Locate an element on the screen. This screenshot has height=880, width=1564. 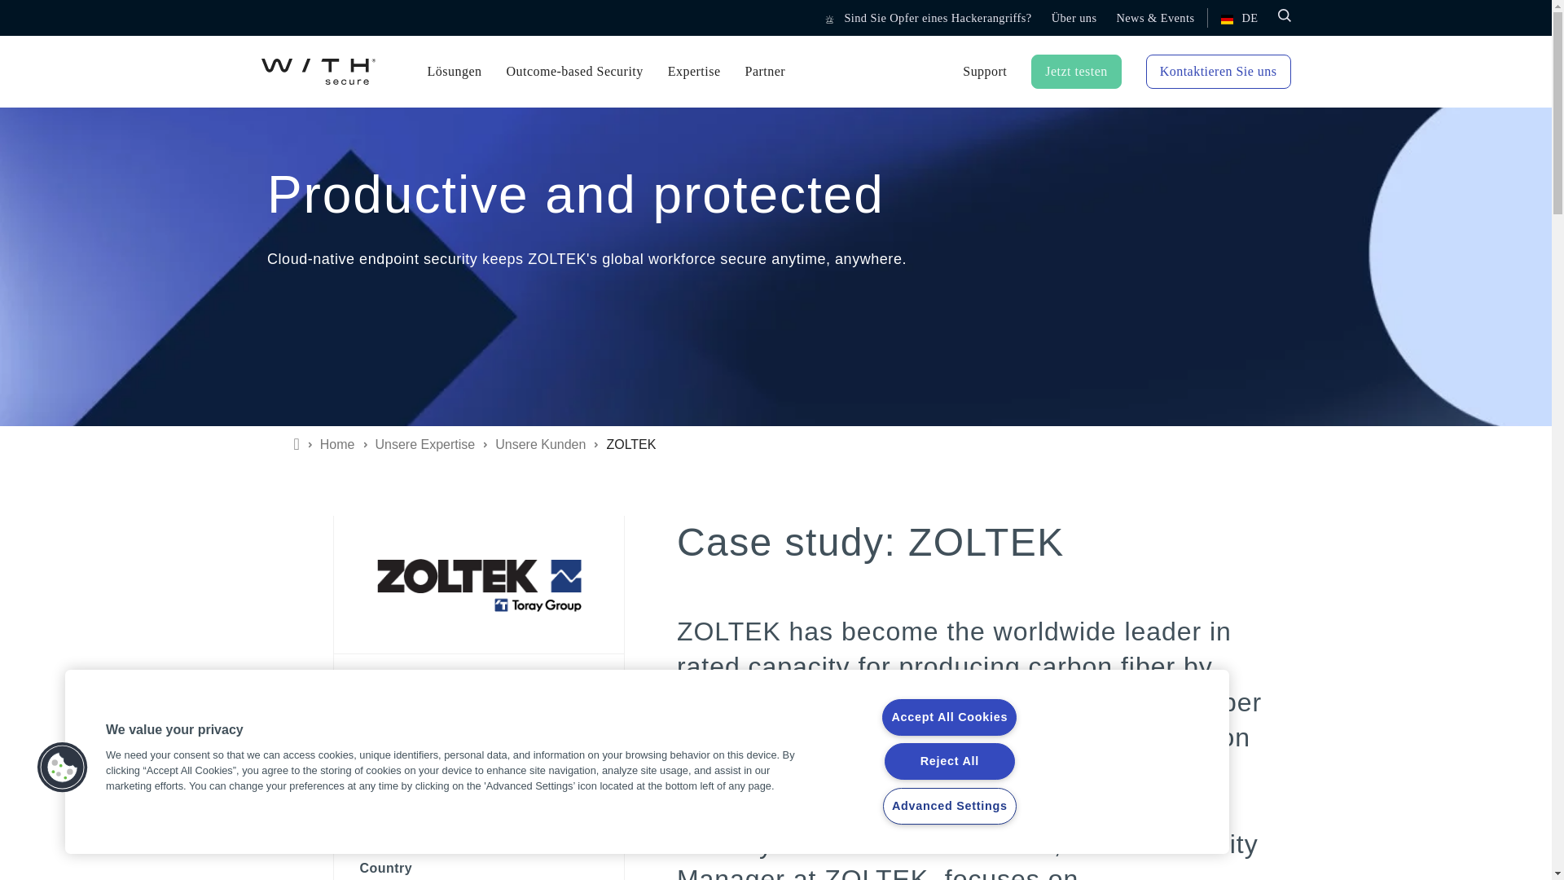
Cookies Button is located at coordinates (62, 768).